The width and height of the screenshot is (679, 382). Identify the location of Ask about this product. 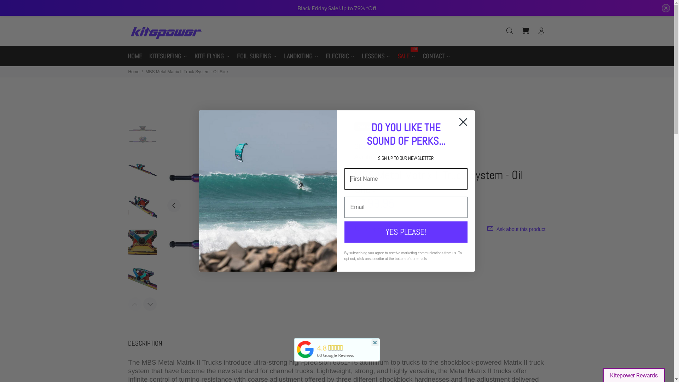
(514, 229).